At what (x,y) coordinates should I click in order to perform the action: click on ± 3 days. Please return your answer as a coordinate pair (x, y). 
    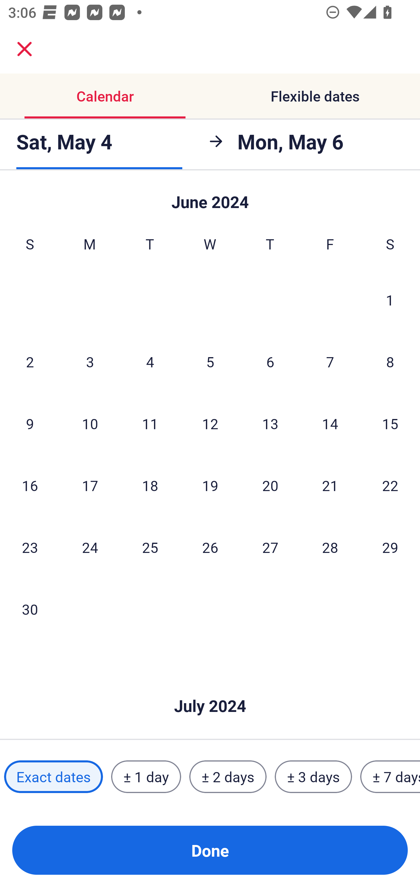
    Looking at the image, I should click on (313, 776).